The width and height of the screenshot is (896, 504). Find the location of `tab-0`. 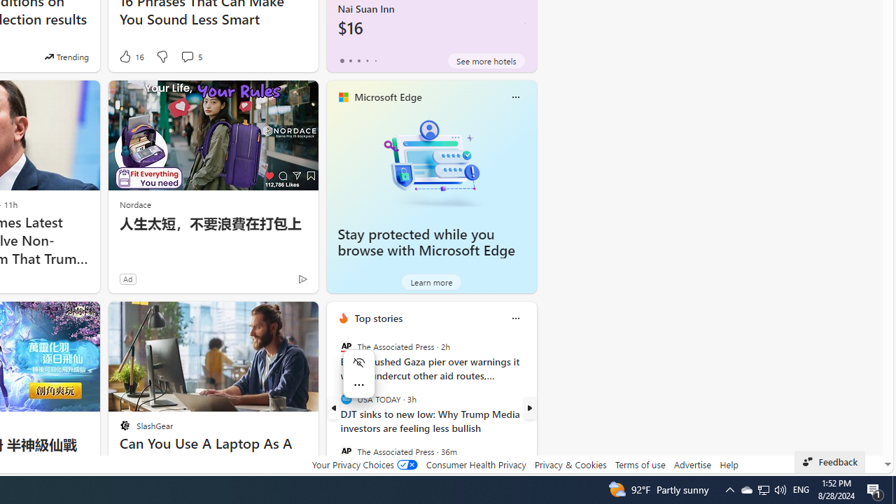

tab-0 is located at coordinates (342, 60).